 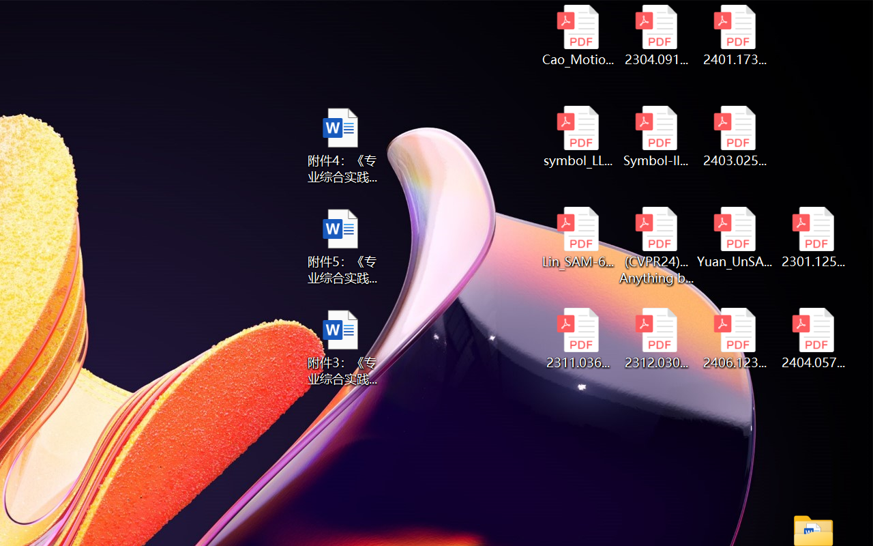 What do you see at coordinates (656, 136) in the screenshot?
I see `Symbol-llm-v2.pdf` at bounding box center [656, 136].